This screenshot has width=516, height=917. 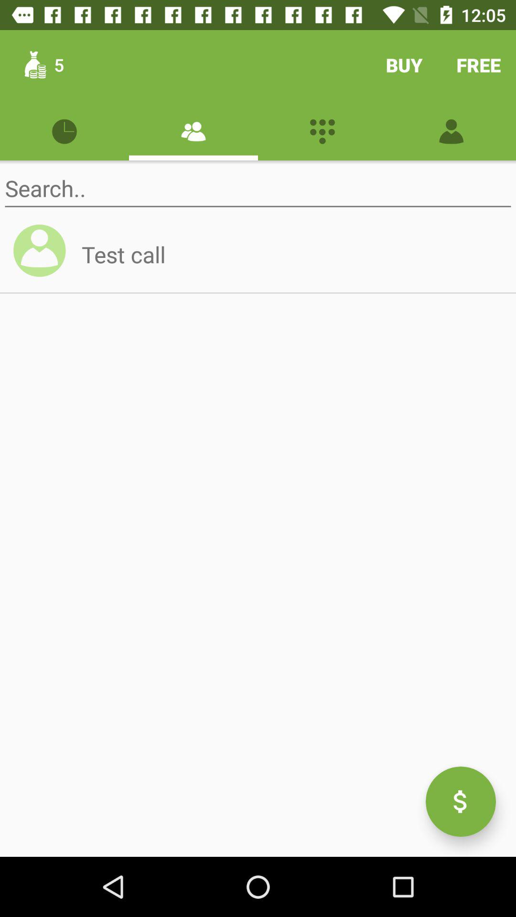 I want to click on click on people icon right to timer icon, so click(x=193, y=130).